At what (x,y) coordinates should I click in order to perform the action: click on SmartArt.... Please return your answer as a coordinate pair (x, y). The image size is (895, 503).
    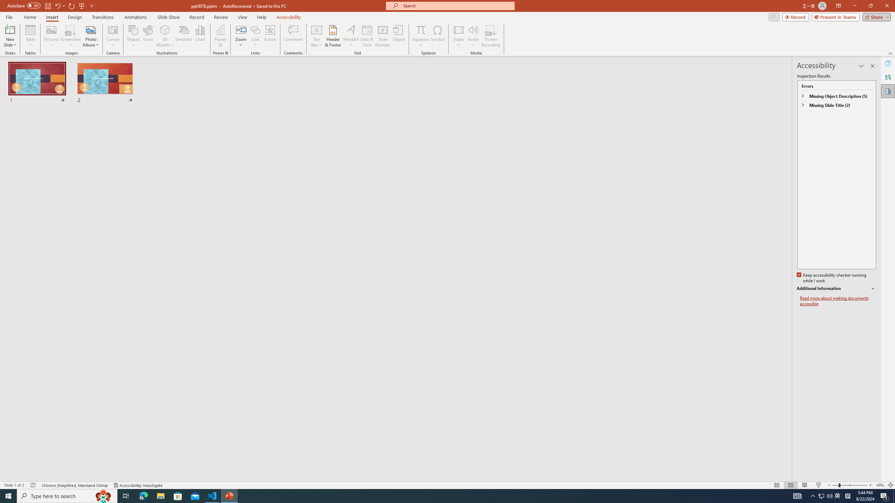
    Looking at the image, I should click on (184, 36).